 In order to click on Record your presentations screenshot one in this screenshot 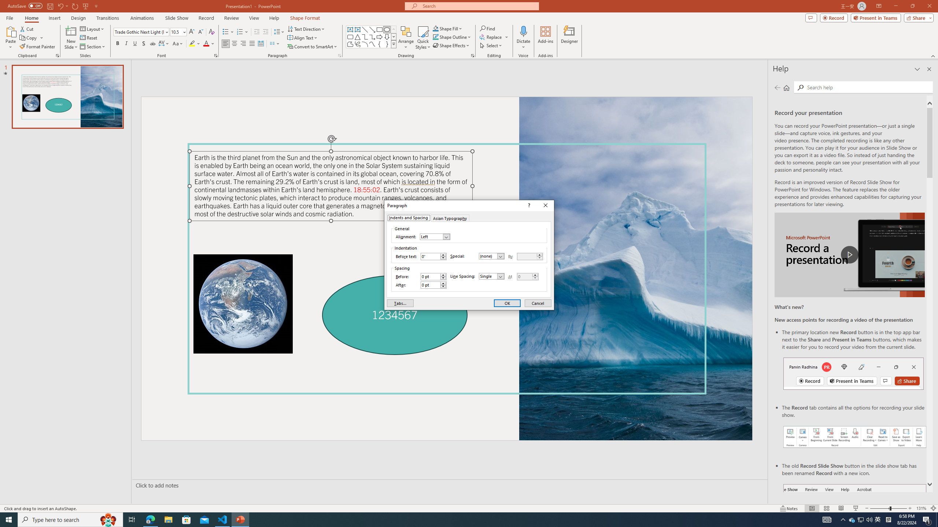, I will do `click(855, 437)`.